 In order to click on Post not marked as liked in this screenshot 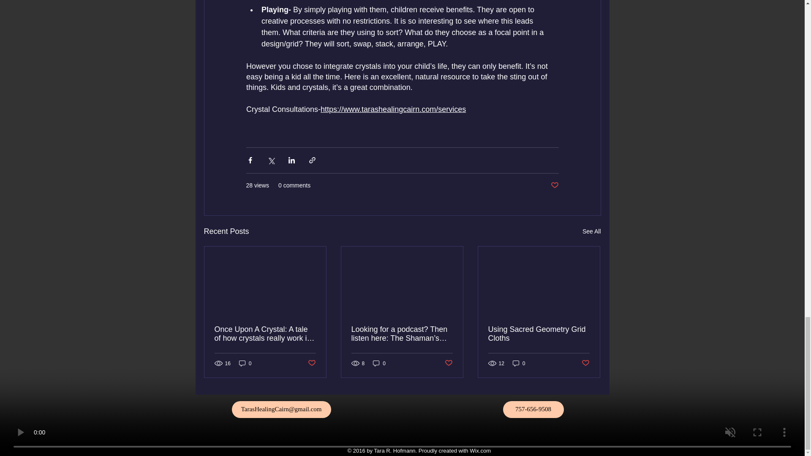, I will do `click(449, 363)`.